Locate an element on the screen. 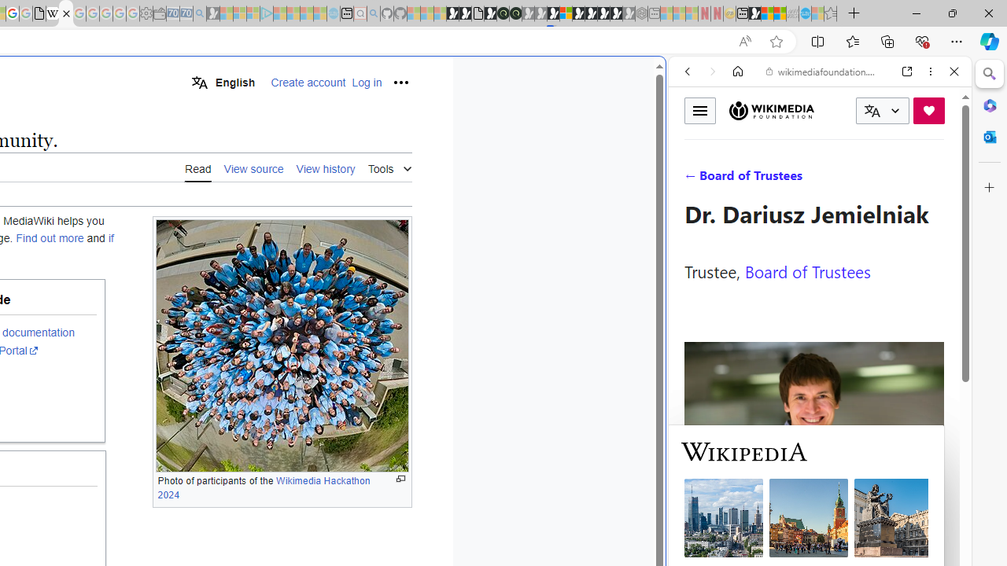 This screenshot has height=566, width=1007. SEARCH TOOLS is located at coordinates (860, 179).